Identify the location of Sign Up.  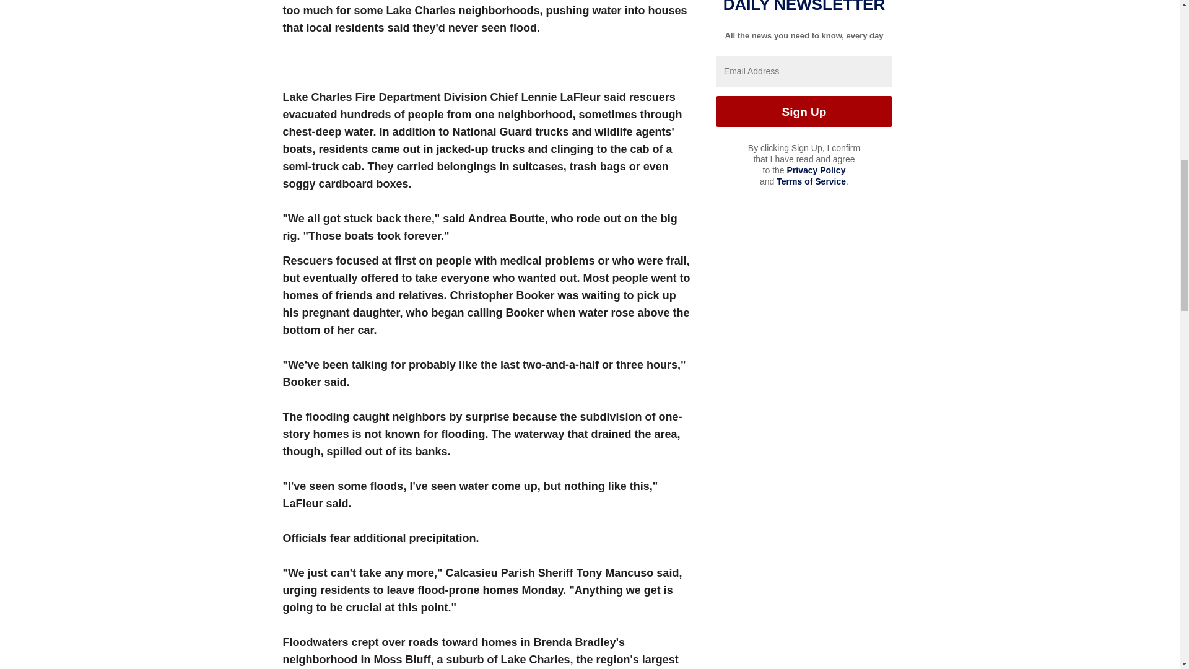
(804, 111).